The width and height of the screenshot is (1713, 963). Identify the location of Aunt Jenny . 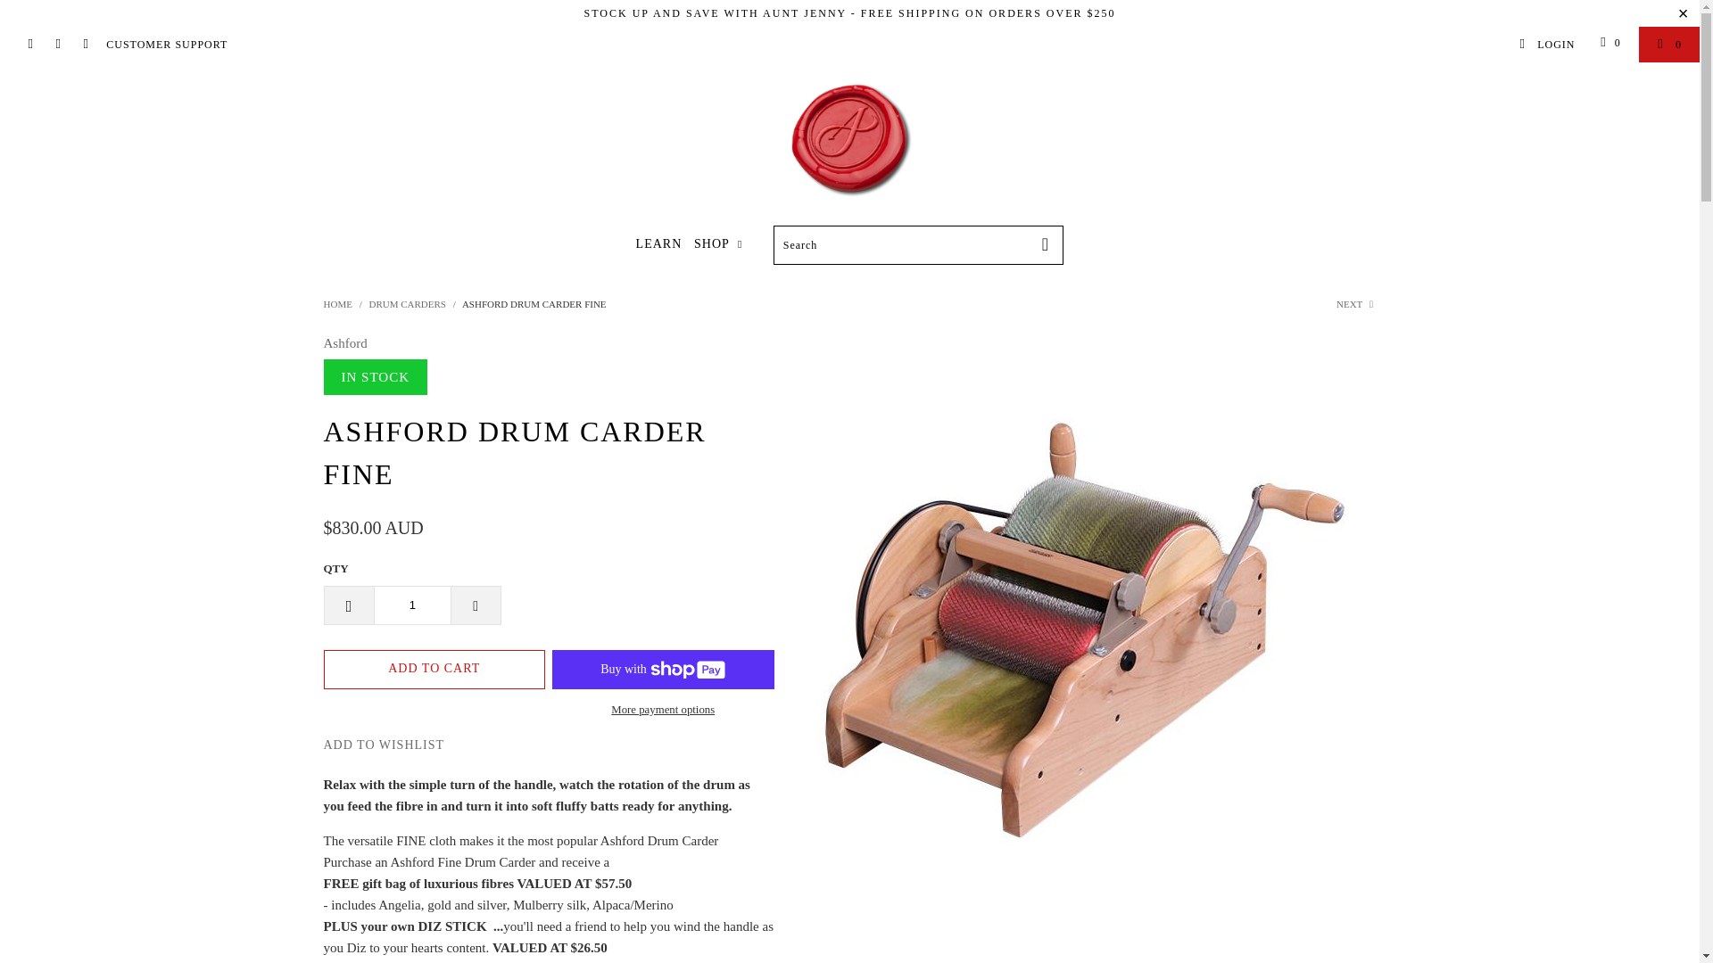
(337, 303).